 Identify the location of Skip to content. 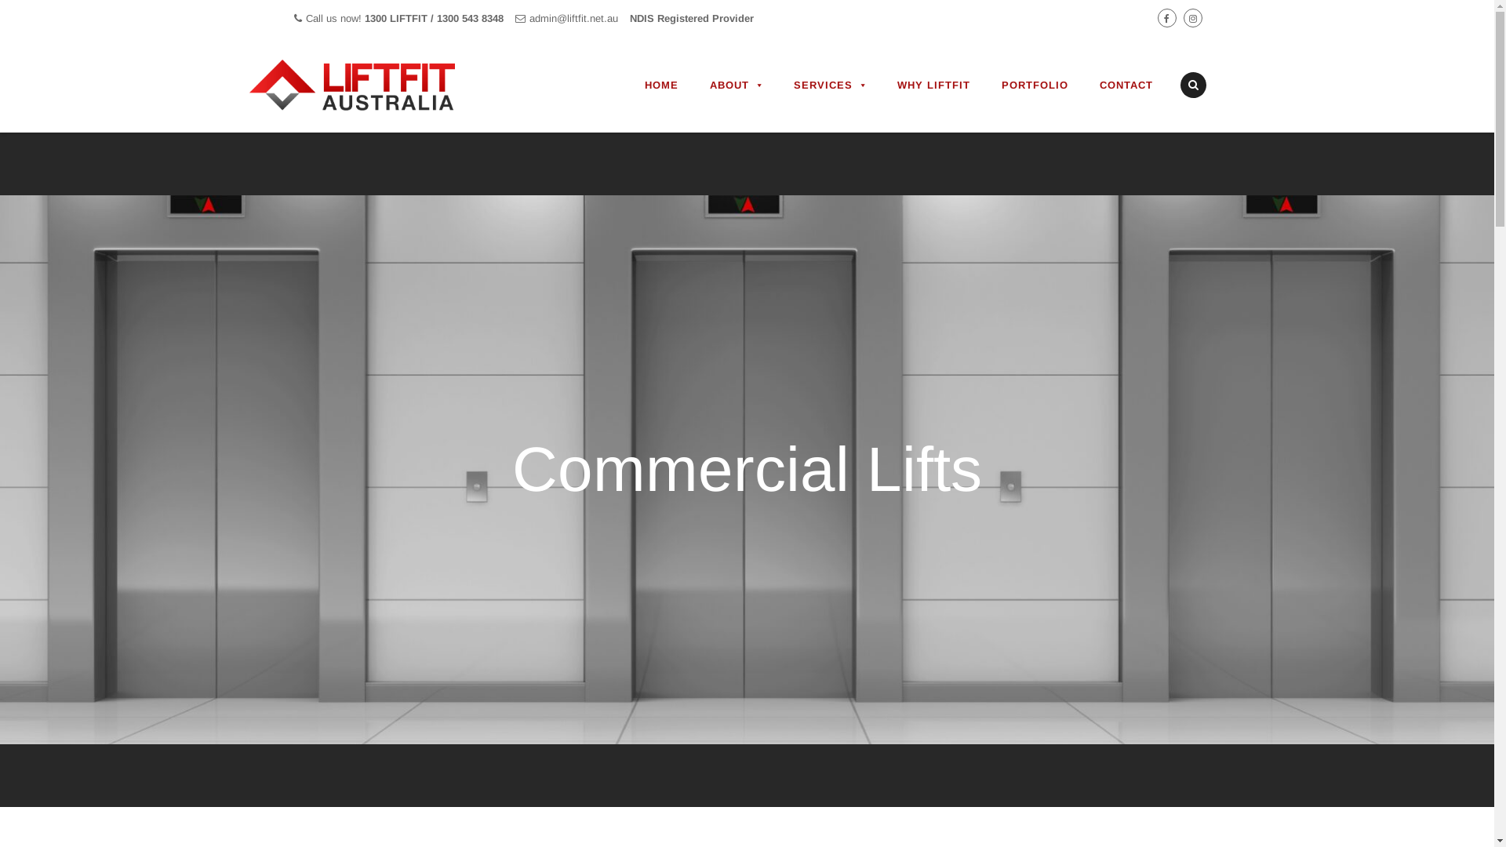
(627, 36).